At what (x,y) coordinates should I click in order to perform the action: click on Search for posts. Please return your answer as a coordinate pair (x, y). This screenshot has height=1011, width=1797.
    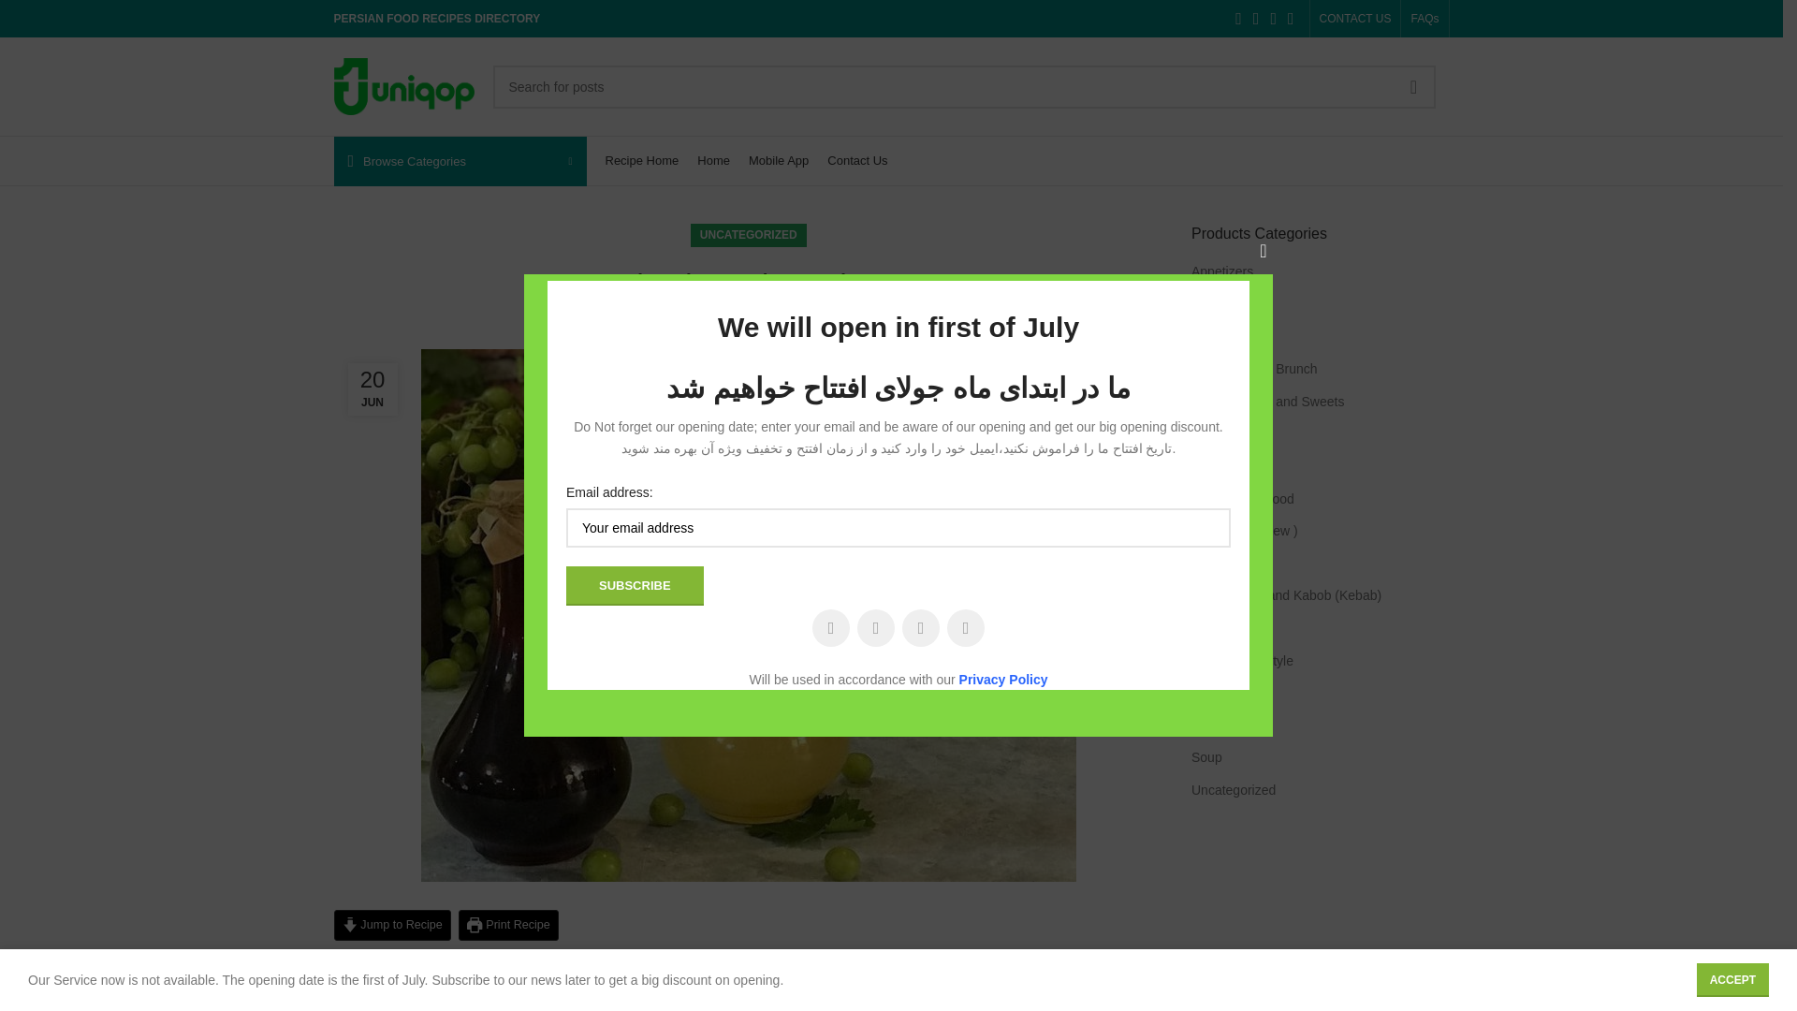
    Looking at the image, I should click on (963, 86).